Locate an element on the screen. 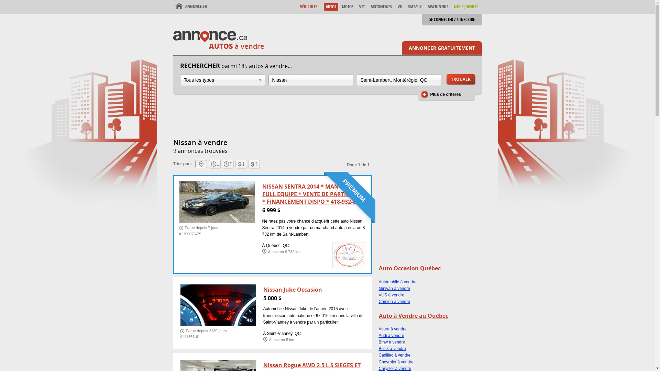 This screenshot has height=371, width=660. VTT is located at coordinates (362, 7).